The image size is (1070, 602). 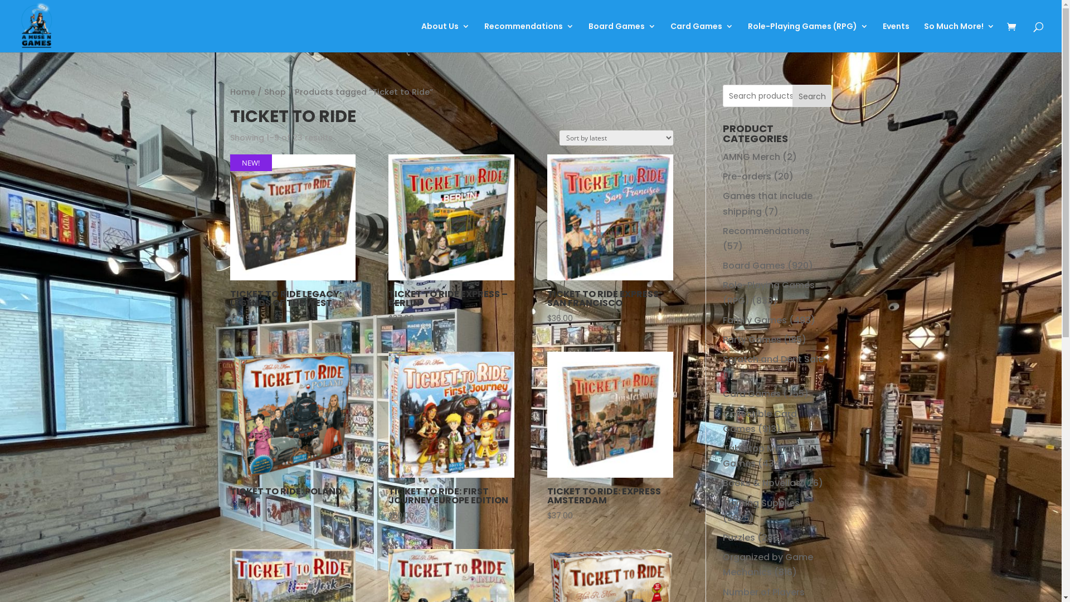 I want to click on Board Games, so click(x=622, y=37).